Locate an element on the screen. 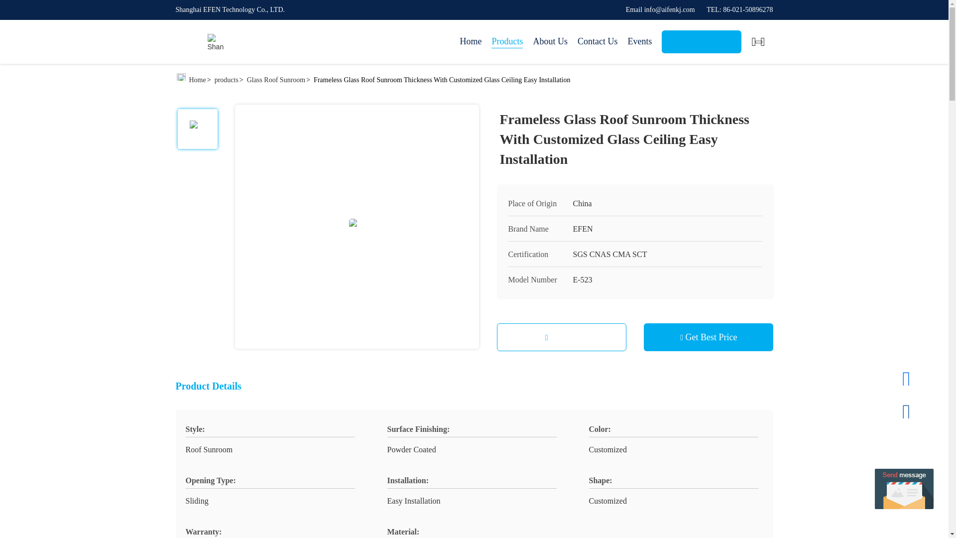  Products is located at coordinates (507, 42).